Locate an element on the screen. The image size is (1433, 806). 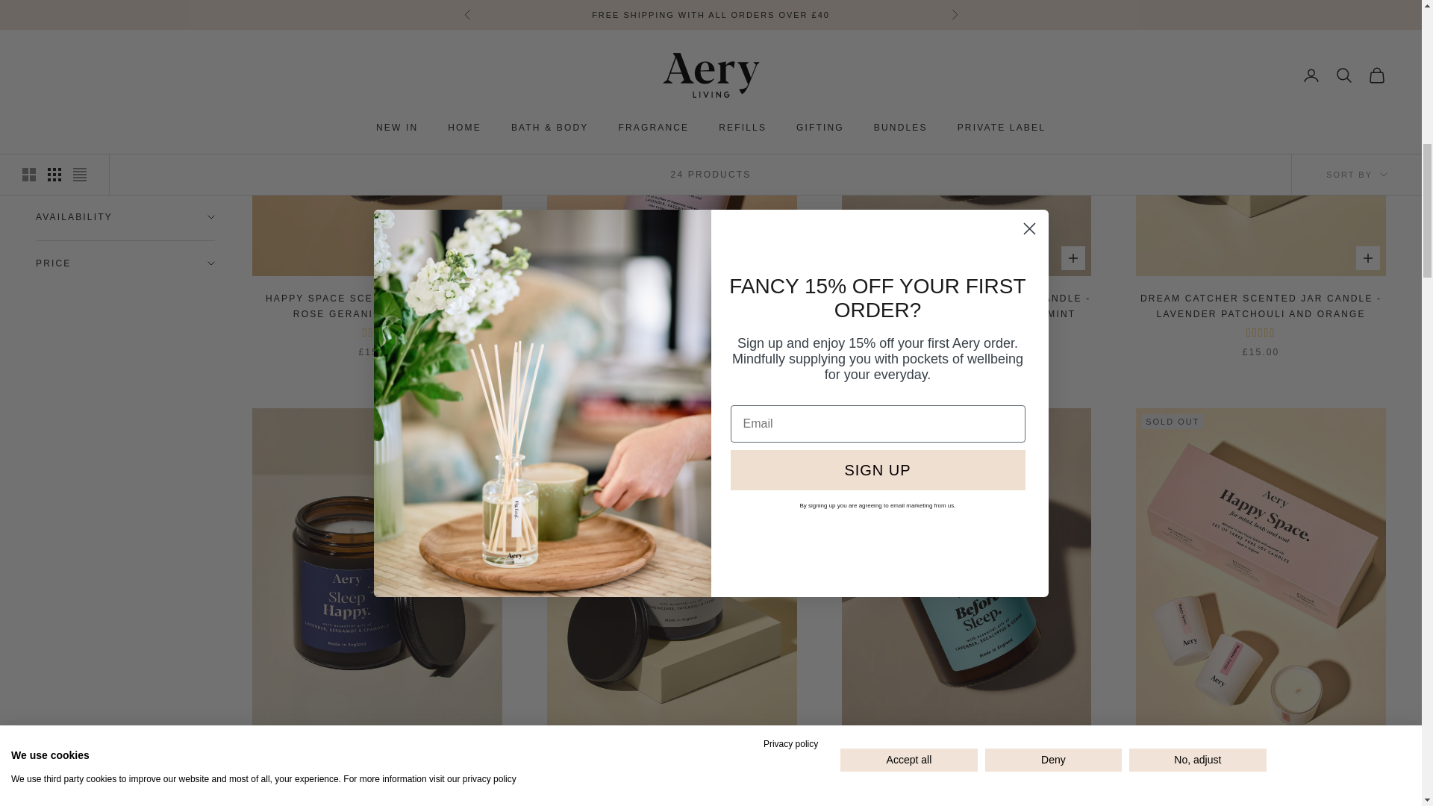
5 Stars - 8 Reviews is located at coordinates (966, 333).